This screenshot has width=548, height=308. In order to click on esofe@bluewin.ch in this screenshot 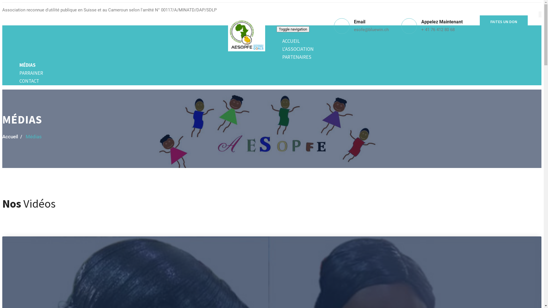, I will do `click(371, 30)`.